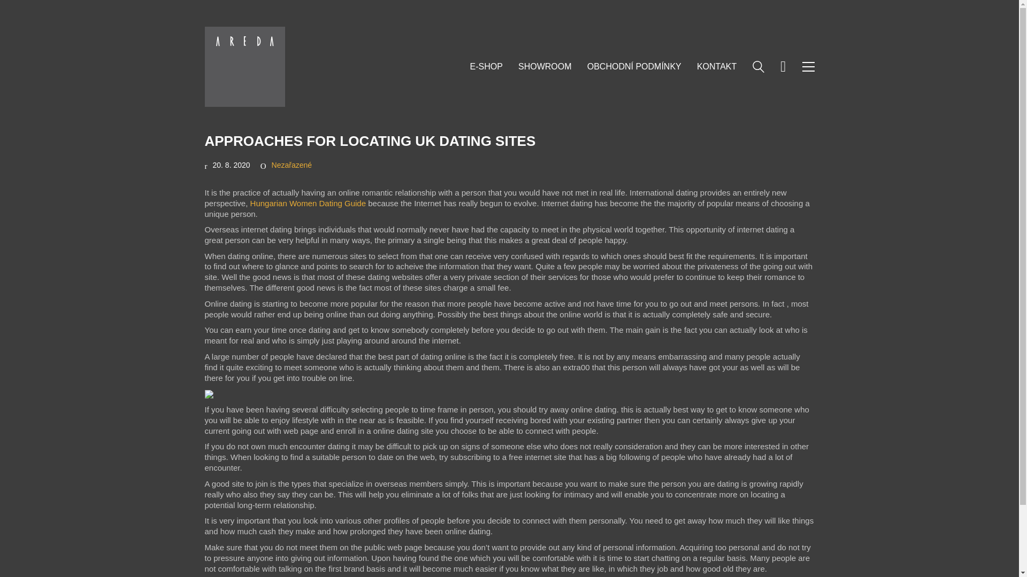  What do you see at coordinates (545, 66) in the screenshot?
I see `SHOWROOM` at bounding box center [545, 66].